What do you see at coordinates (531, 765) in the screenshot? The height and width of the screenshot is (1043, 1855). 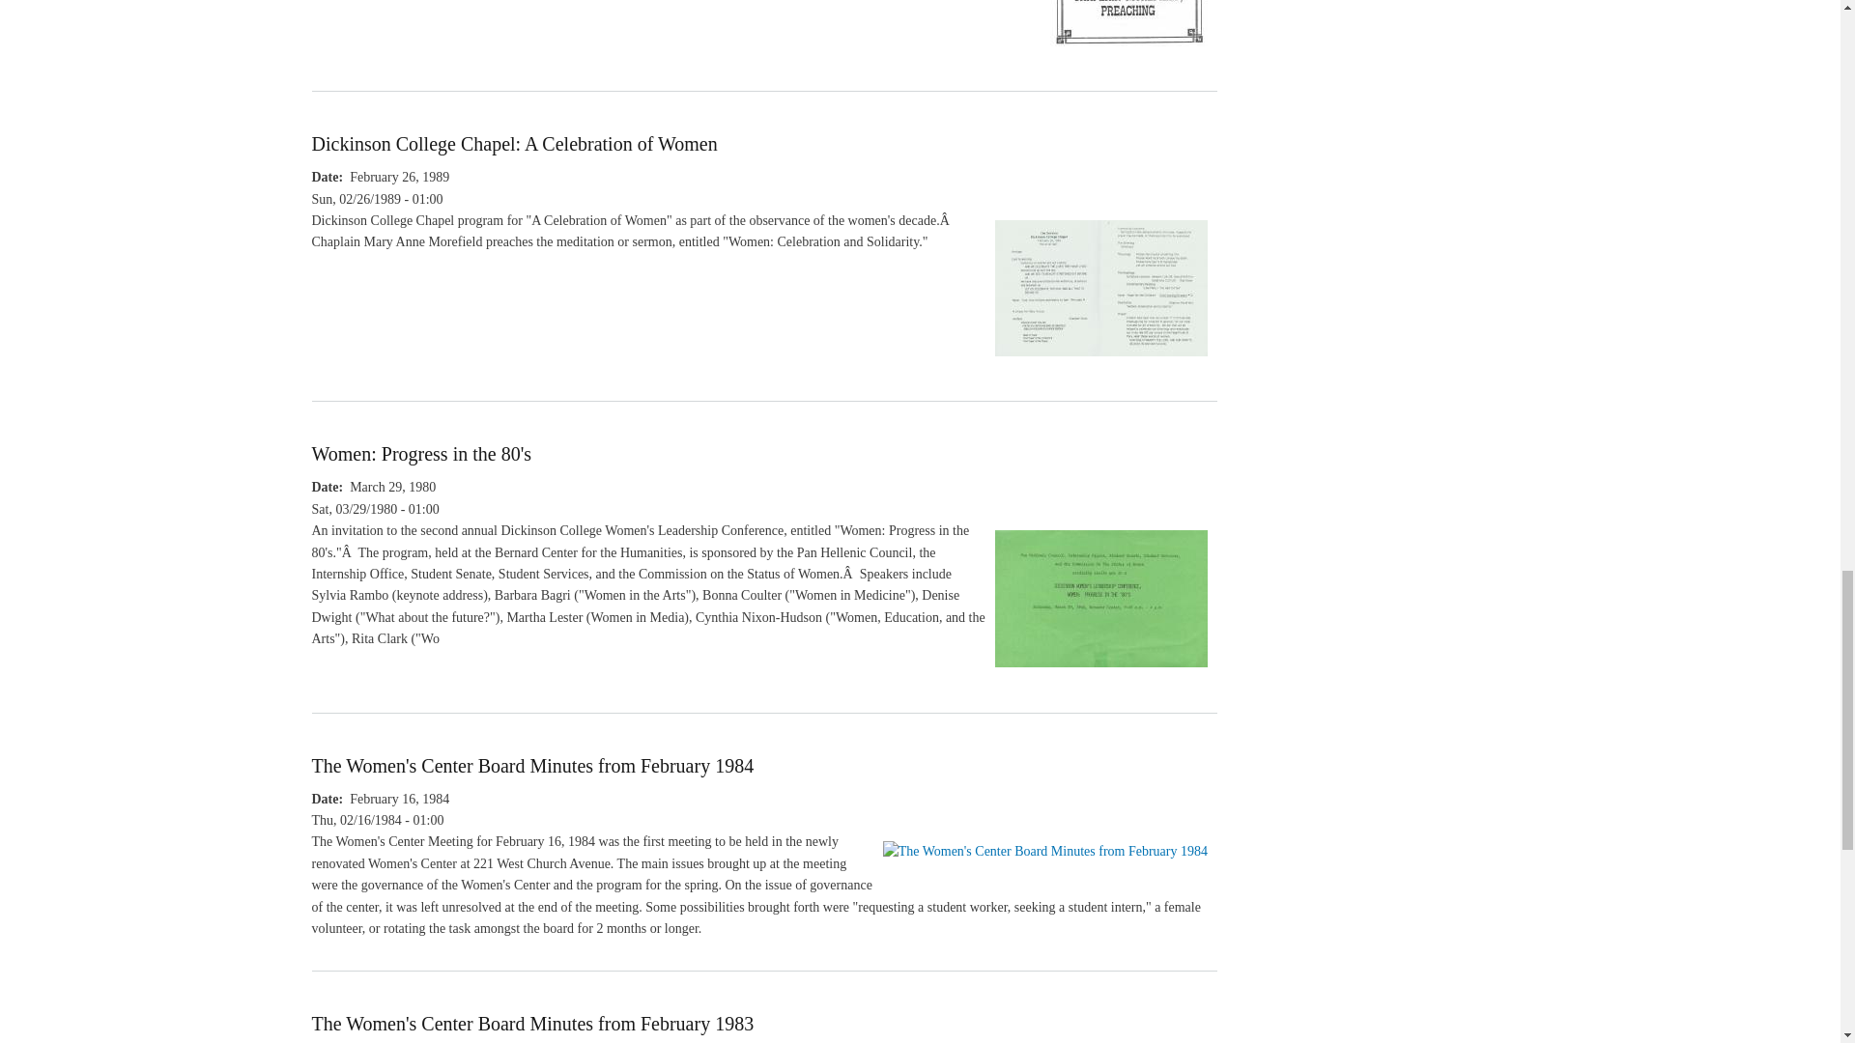 I see `The Women's Center Board Minutes from February 1984` at bounding box center [531, 765].